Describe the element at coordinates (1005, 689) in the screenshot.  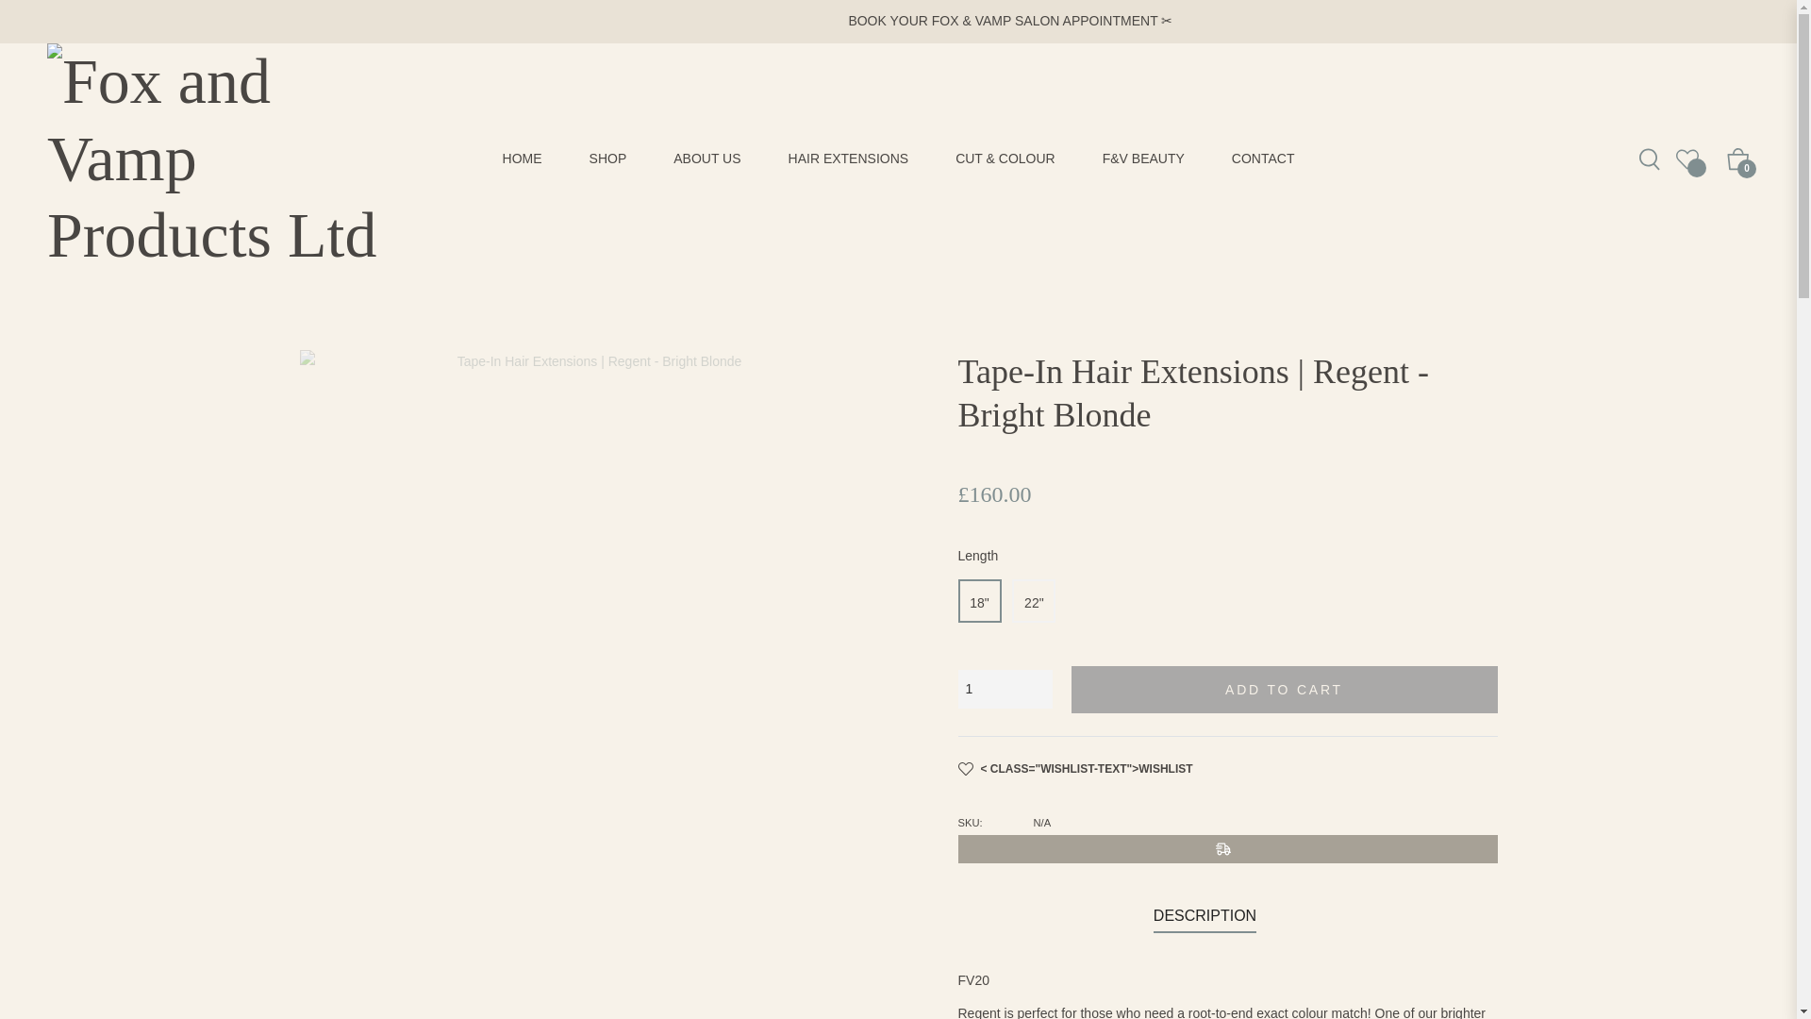
I see `1` at that location.